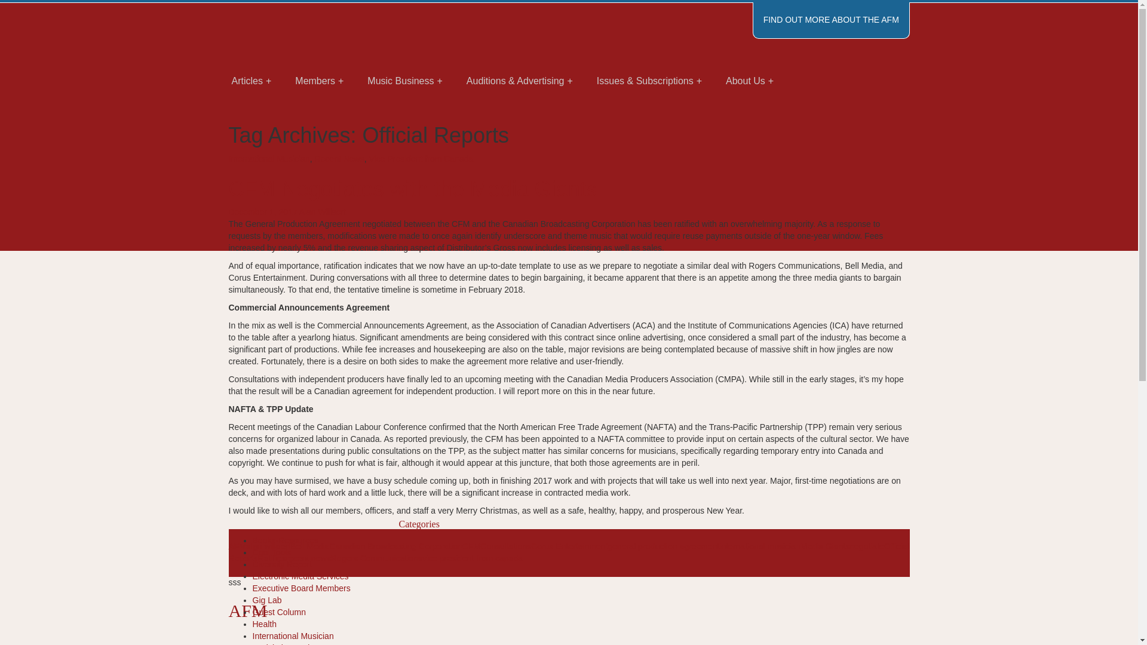  What do you see at coordinates (319, 81) in the screenshot?
I see `Members` at bounding box center [319, 81].